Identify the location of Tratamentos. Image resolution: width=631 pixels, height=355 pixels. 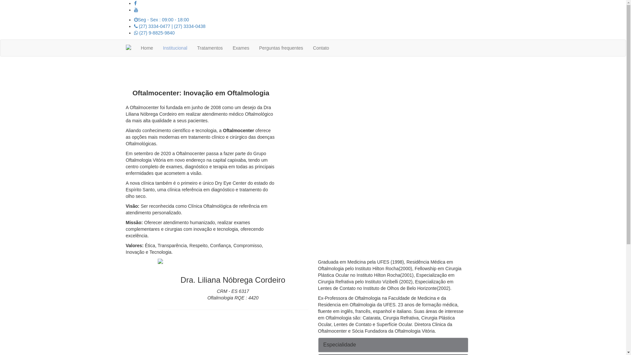
(210, 48).